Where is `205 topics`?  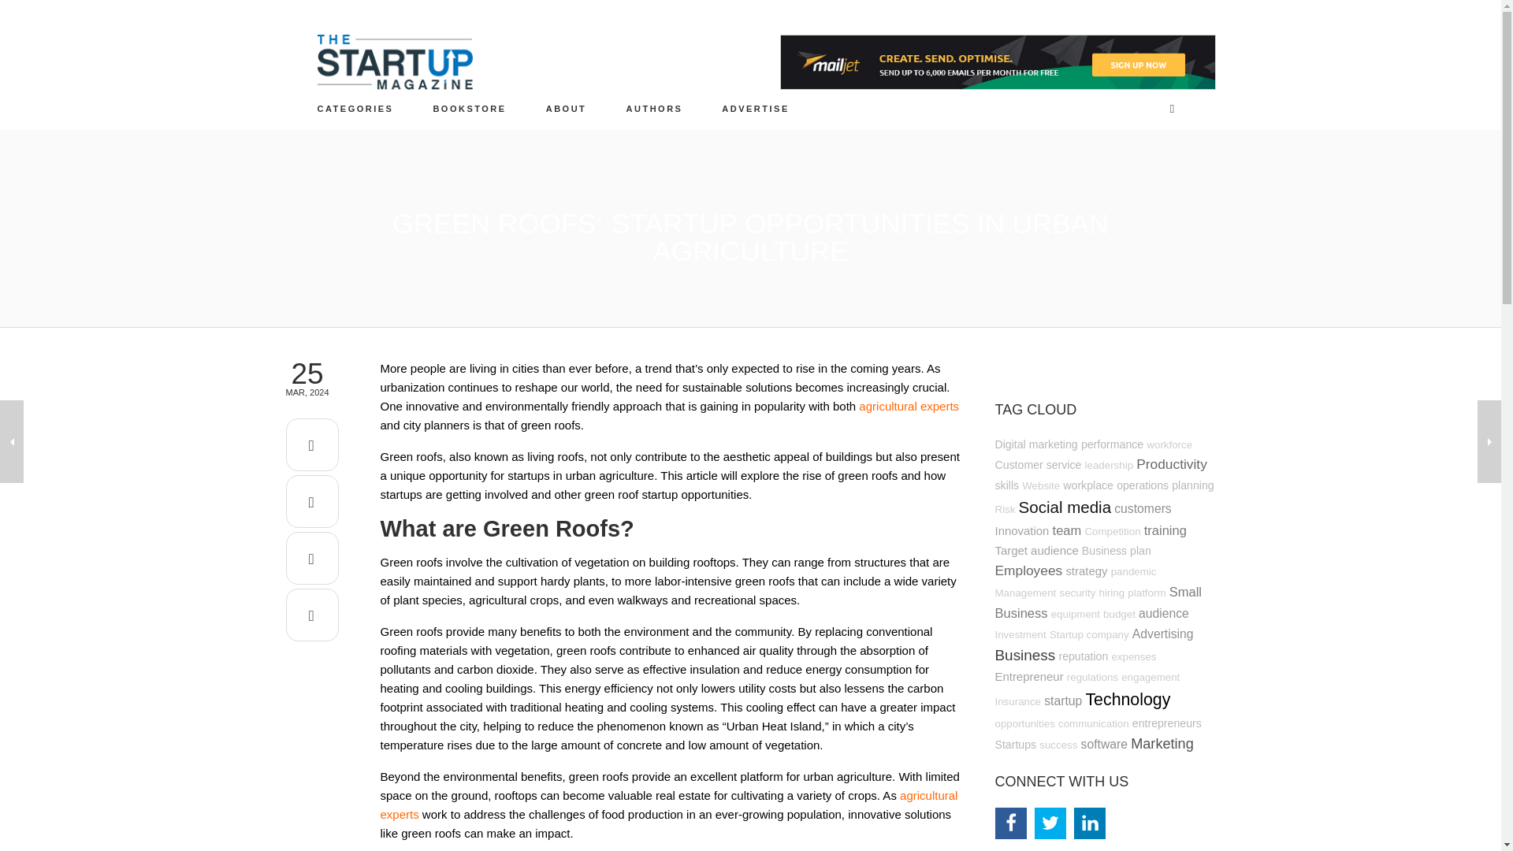
205 topics is located at coordinates (1006, 485).